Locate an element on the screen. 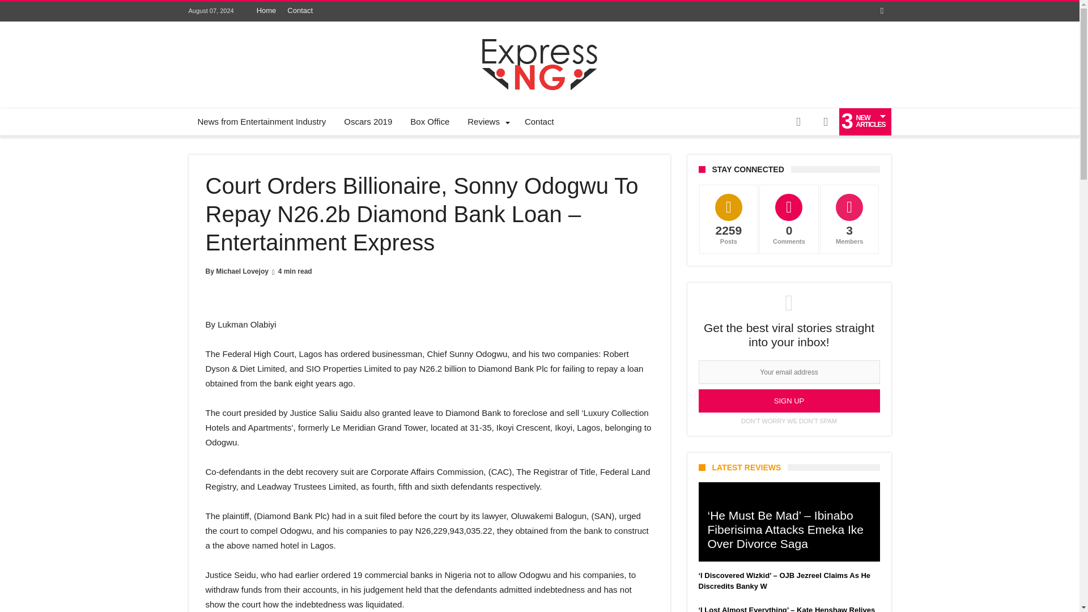 This screenshot has width=1088, height=612. Reviews is located at coordinates (487, 121).